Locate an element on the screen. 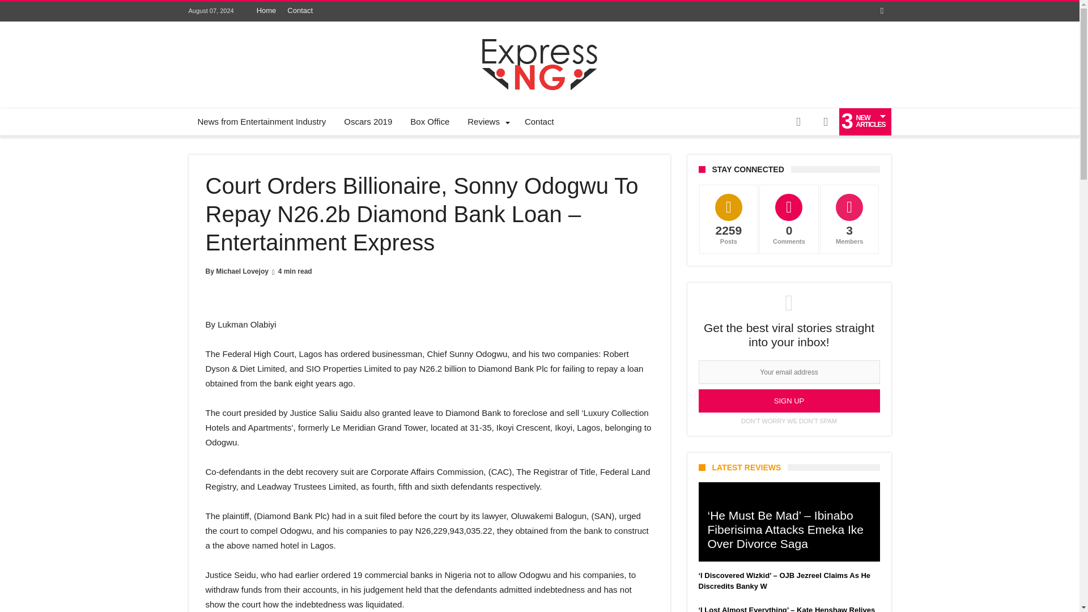 This screenshot has width=1088, height=612. Reviews is located at coordinates (487, 121).